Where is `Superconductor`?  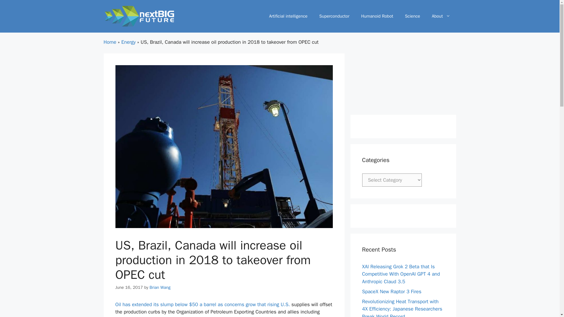
Superconductor is located at coordinates (334, 16).